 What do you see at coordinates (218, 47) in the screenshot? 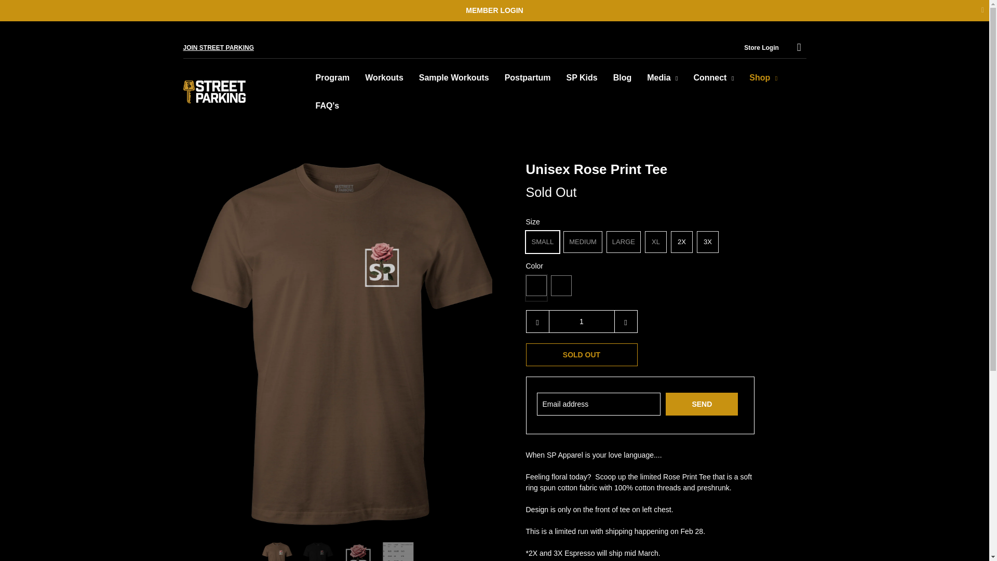
I see `JOIN STREET PARKING` at bounding box center [218, 47].